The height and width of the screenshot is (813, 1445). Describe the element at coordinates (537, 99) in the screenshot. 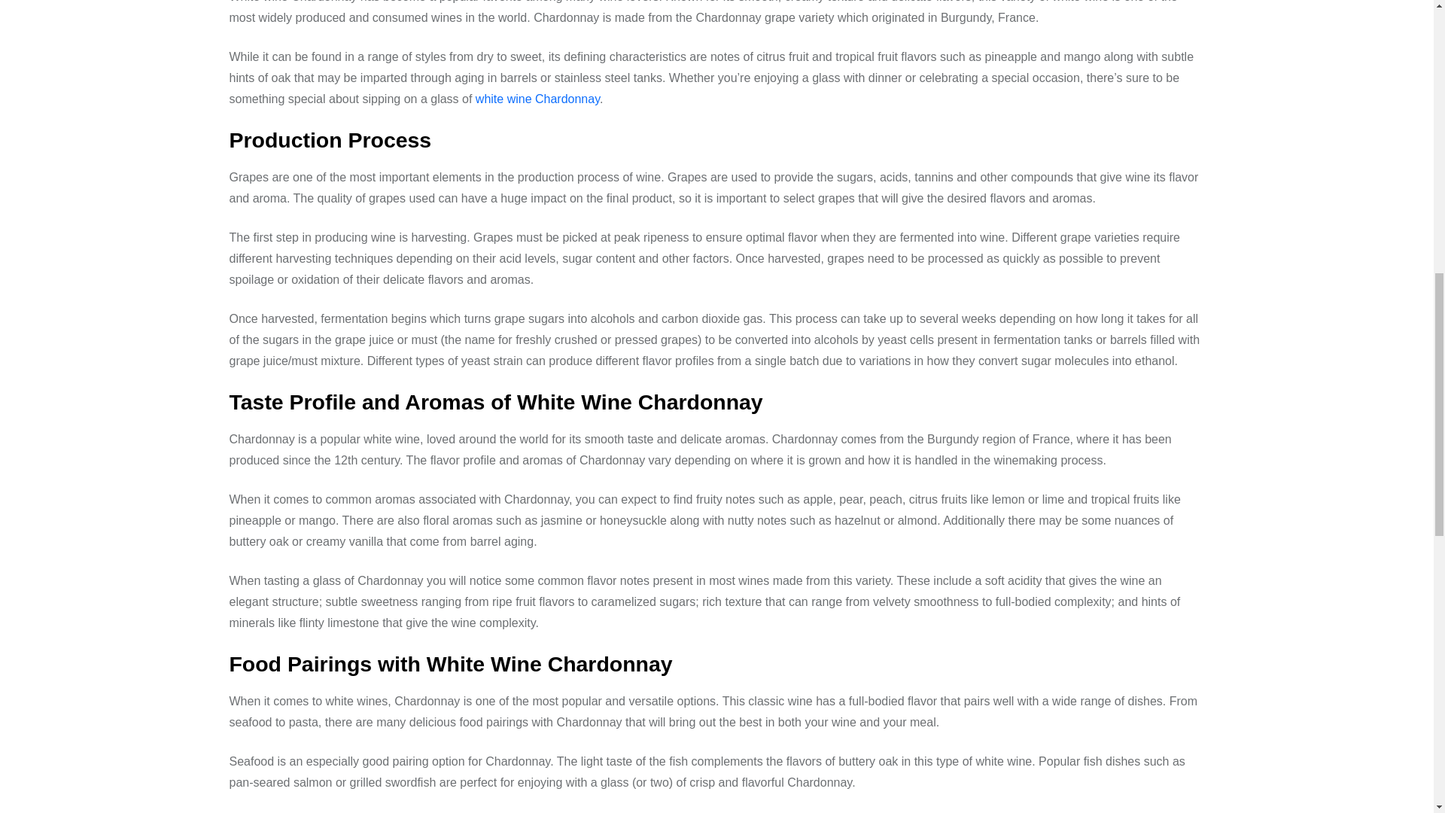

I see `white wine Chardonnay` at that location.